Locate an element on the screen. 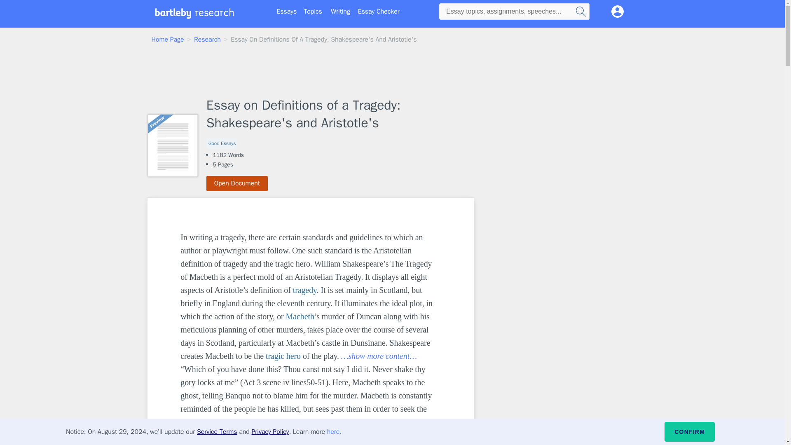 This screenshot has width=791, height=445. Open Document is located at coordinates (237, 183).